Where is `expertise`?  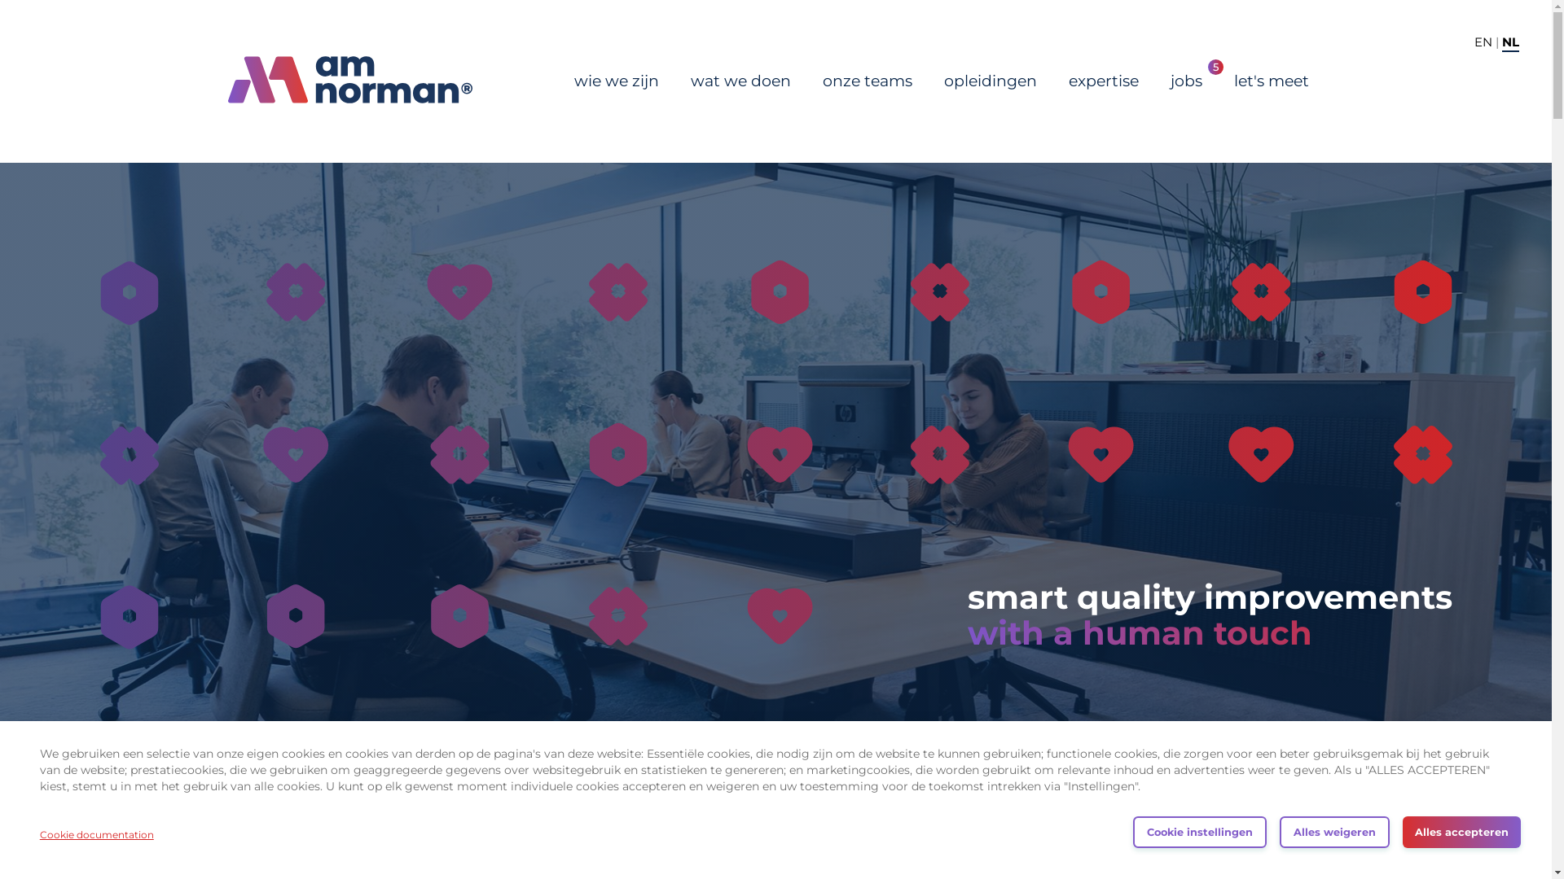
expertise is located at coordinates (1104, 81).